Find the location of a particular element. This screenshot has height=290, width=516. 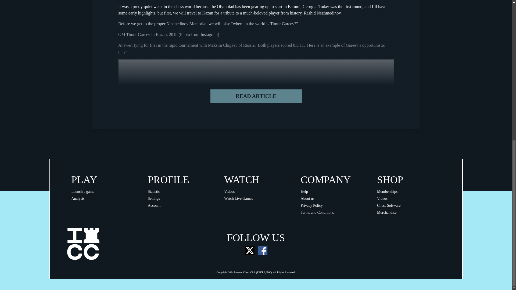

Settings is located at coordinates (154, 199).